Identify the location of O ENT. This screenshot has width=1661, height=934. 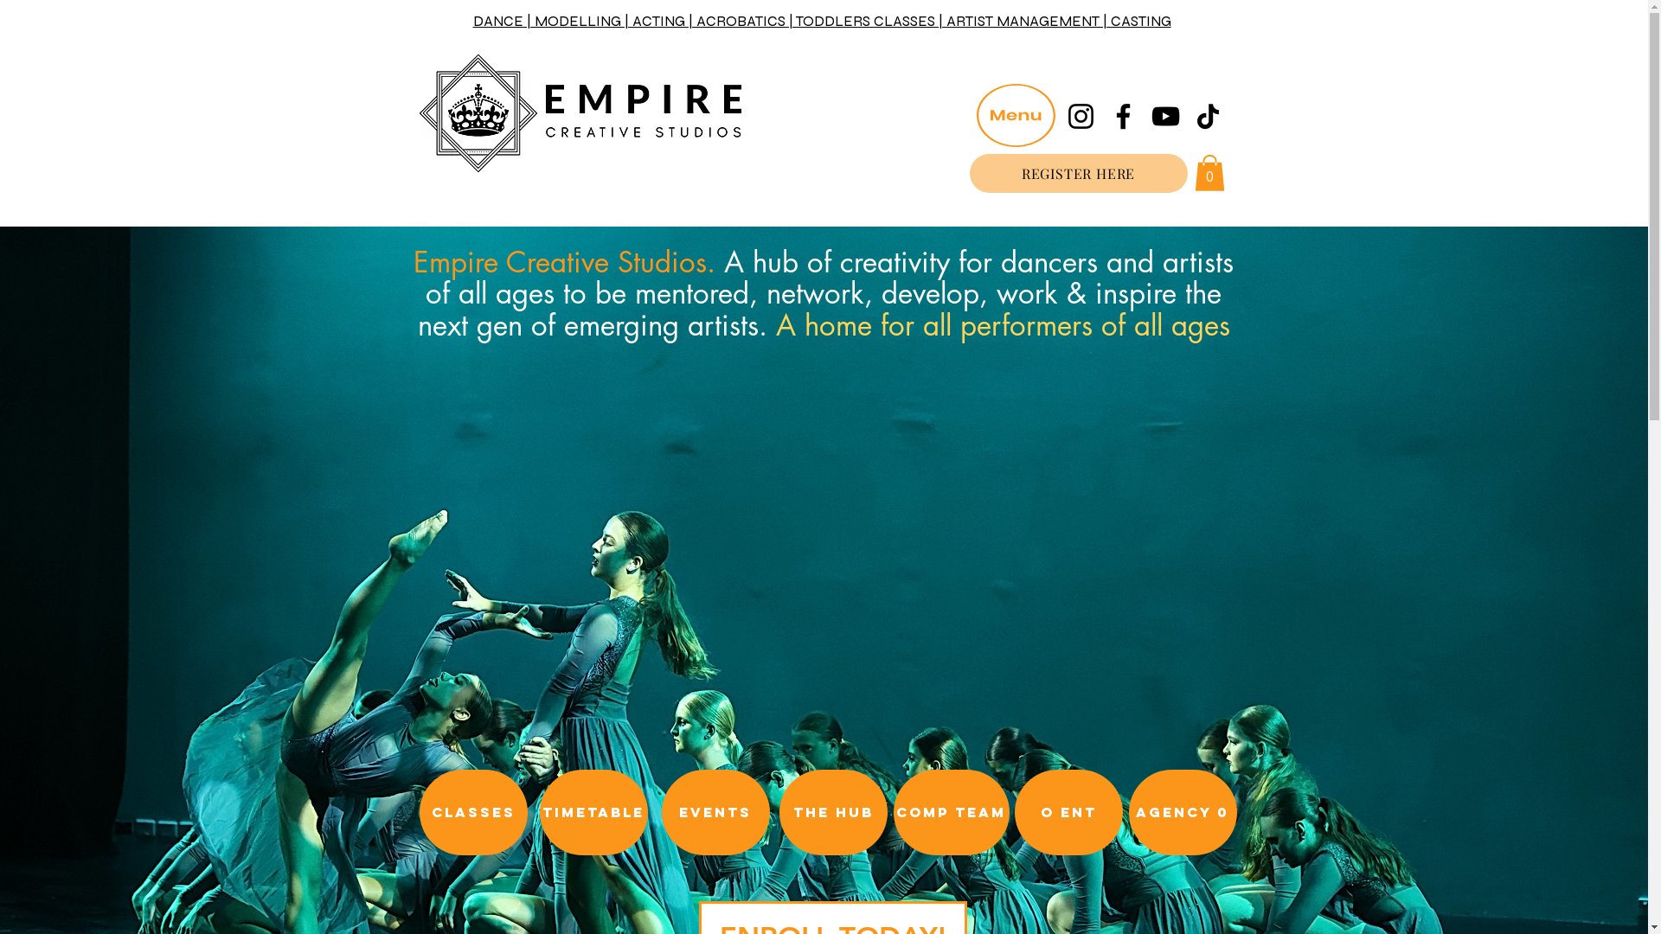
(1068, 813).